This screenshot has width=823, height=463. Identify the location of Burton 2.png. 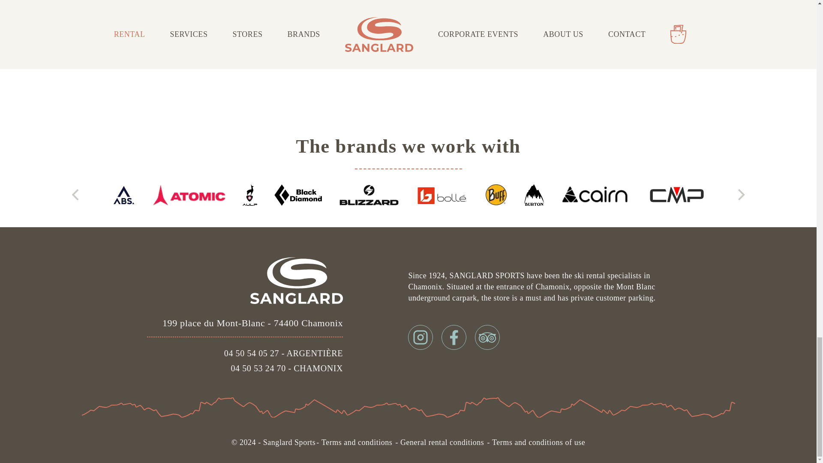
(534, 195).